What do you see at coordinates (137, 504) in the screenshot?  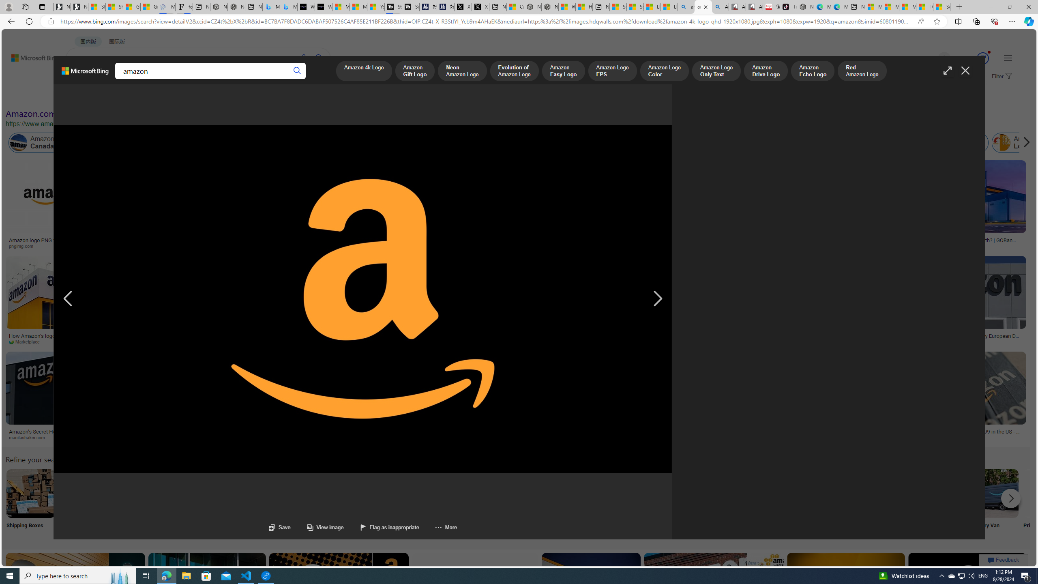 I see `Amazon Clip Art Clip Art` at bounding box center [137, 504].